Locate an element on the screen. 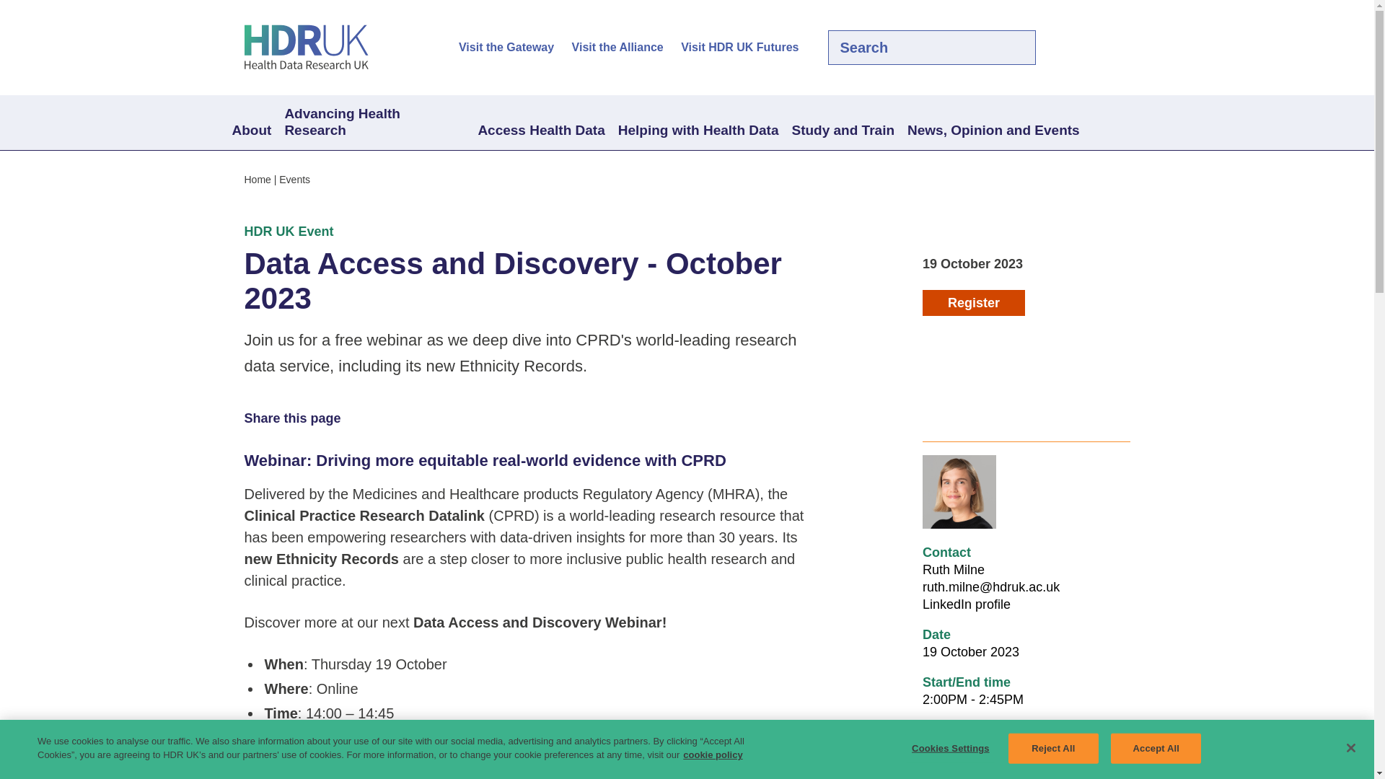  Image of ruth-milne is located at coordinates (959, 492).